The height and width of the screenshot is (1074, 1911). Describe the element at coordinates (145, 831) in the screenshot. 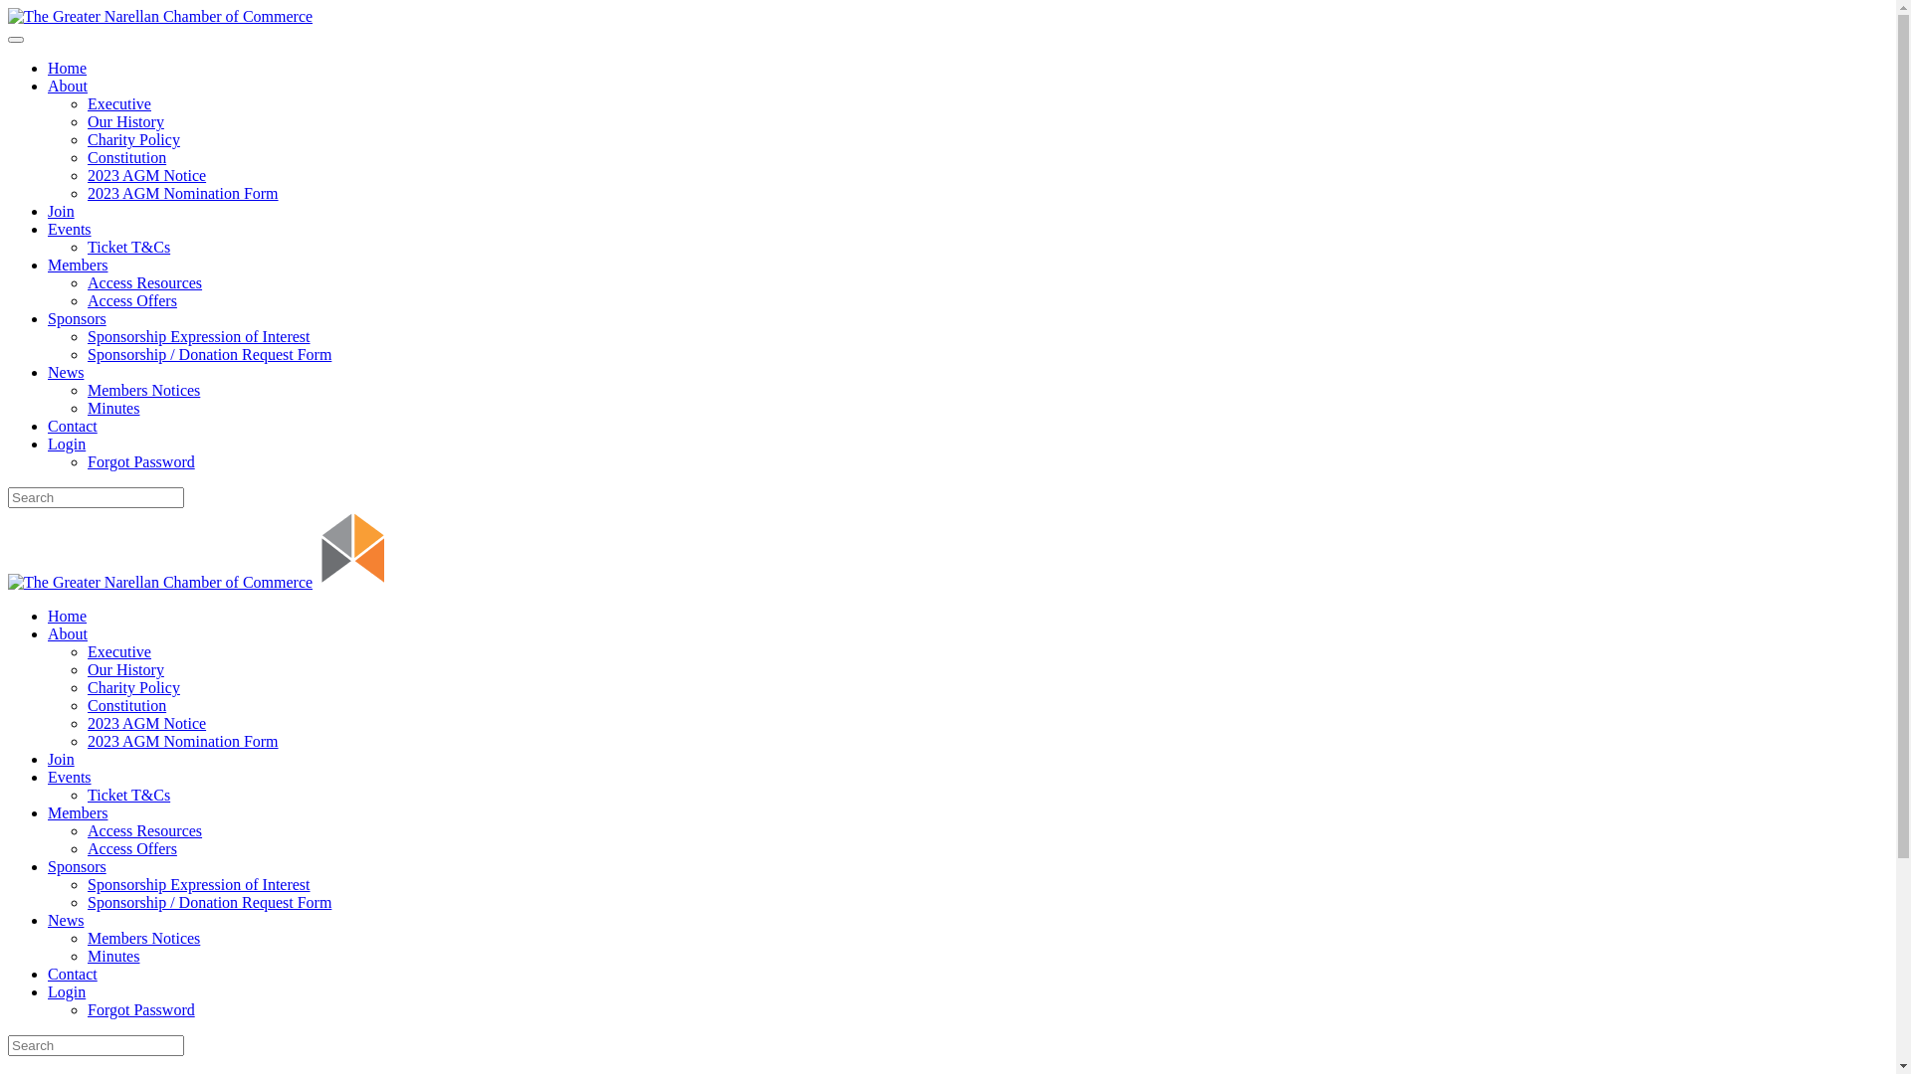

I see `Access Resources` at that location.